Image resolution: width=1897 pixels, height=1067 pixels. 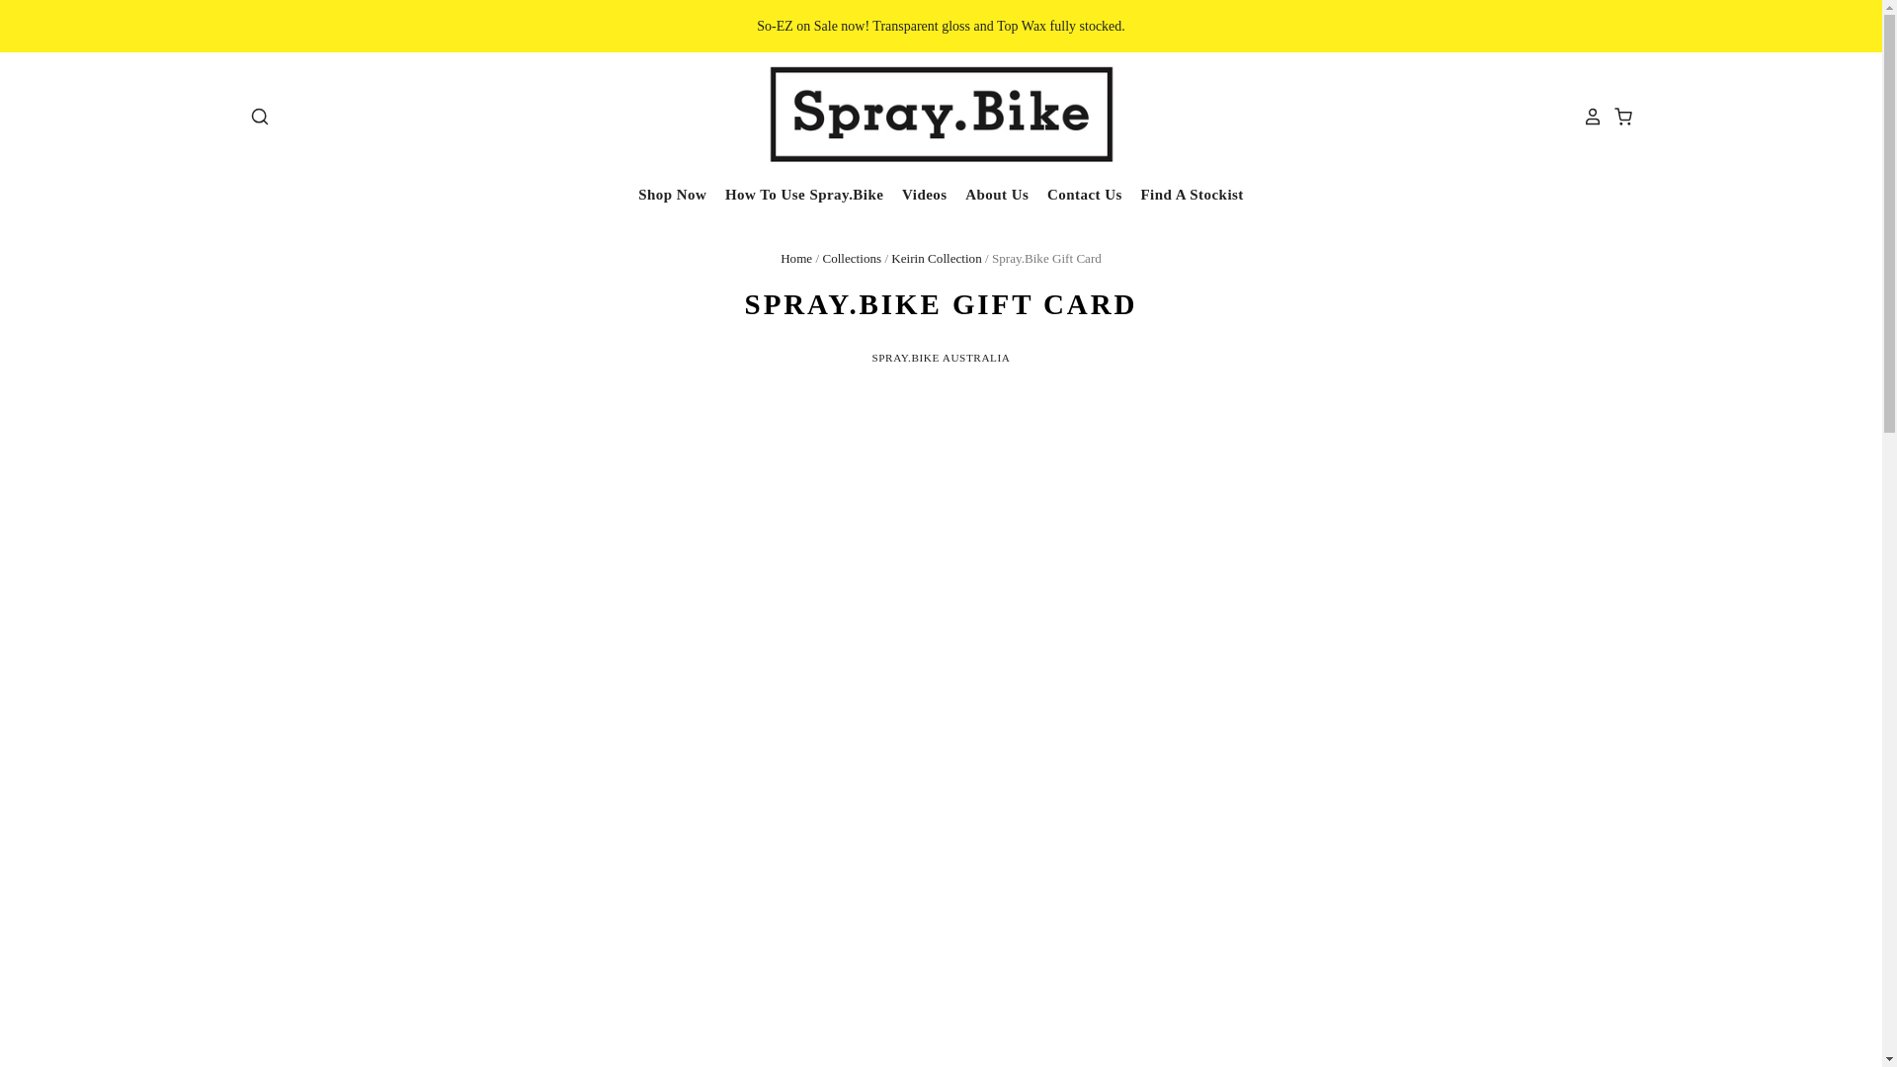 I want to click on SPRAY.BIKE AUSTRALIA, so click(x=940, y=358).